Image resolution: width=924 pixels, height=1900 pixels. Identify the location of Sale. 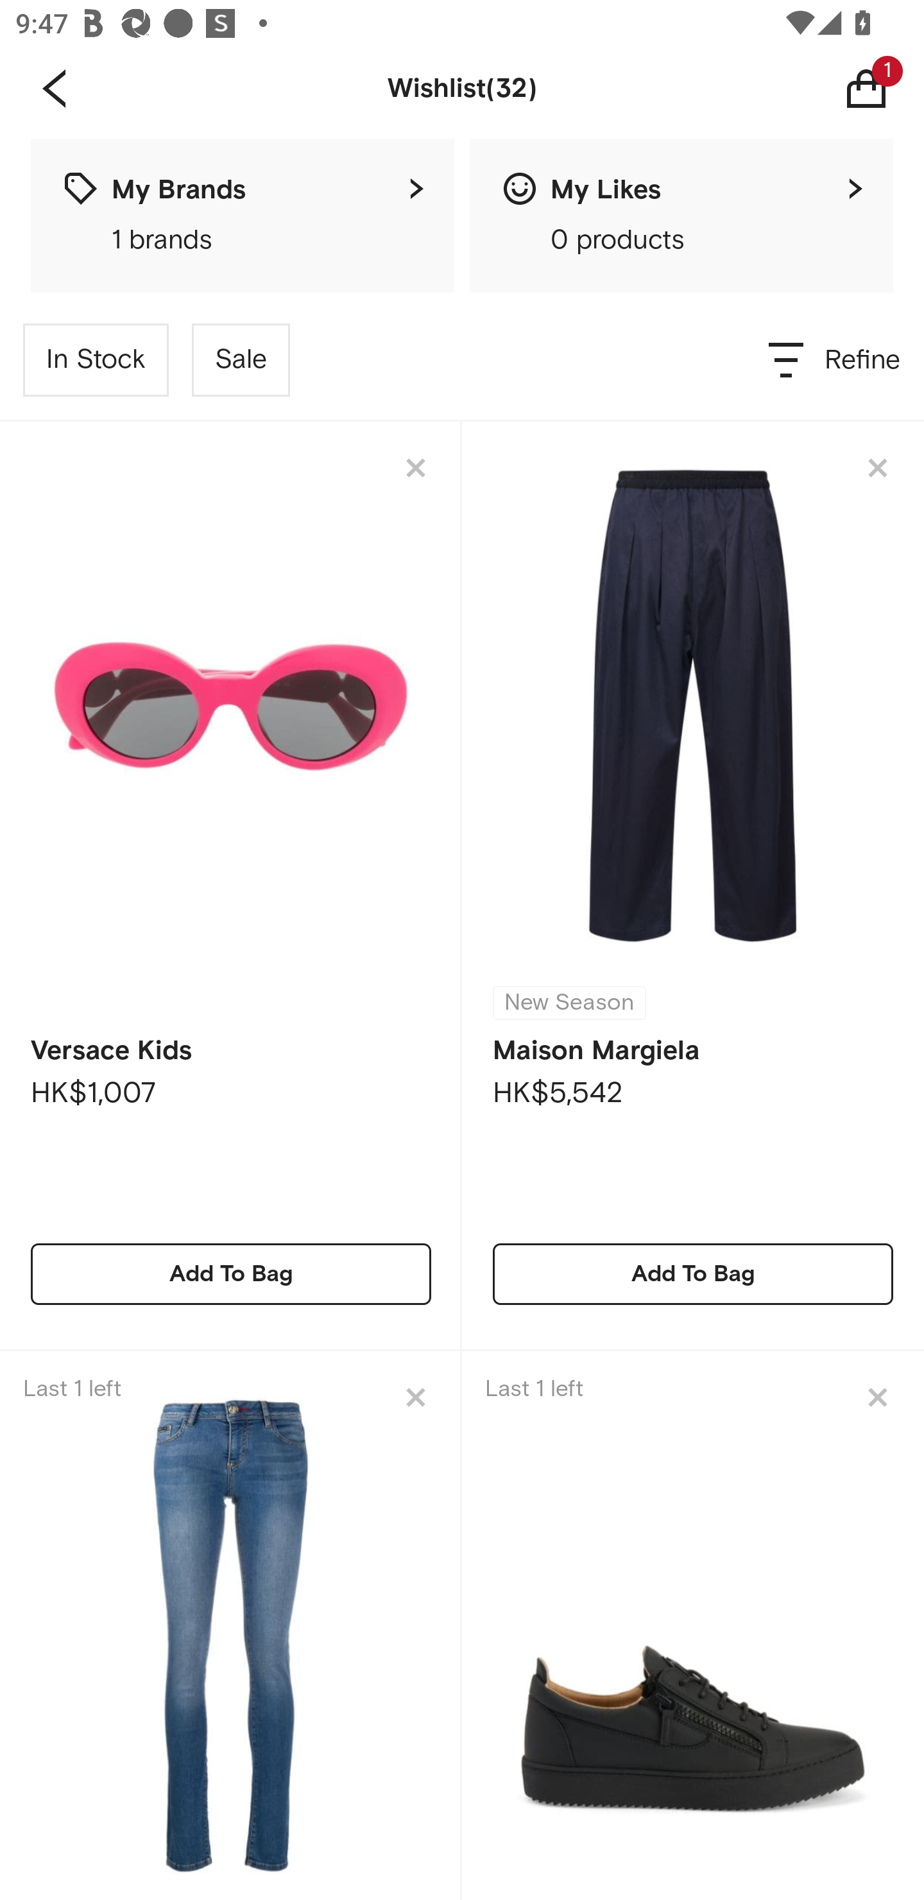
(241, 359).